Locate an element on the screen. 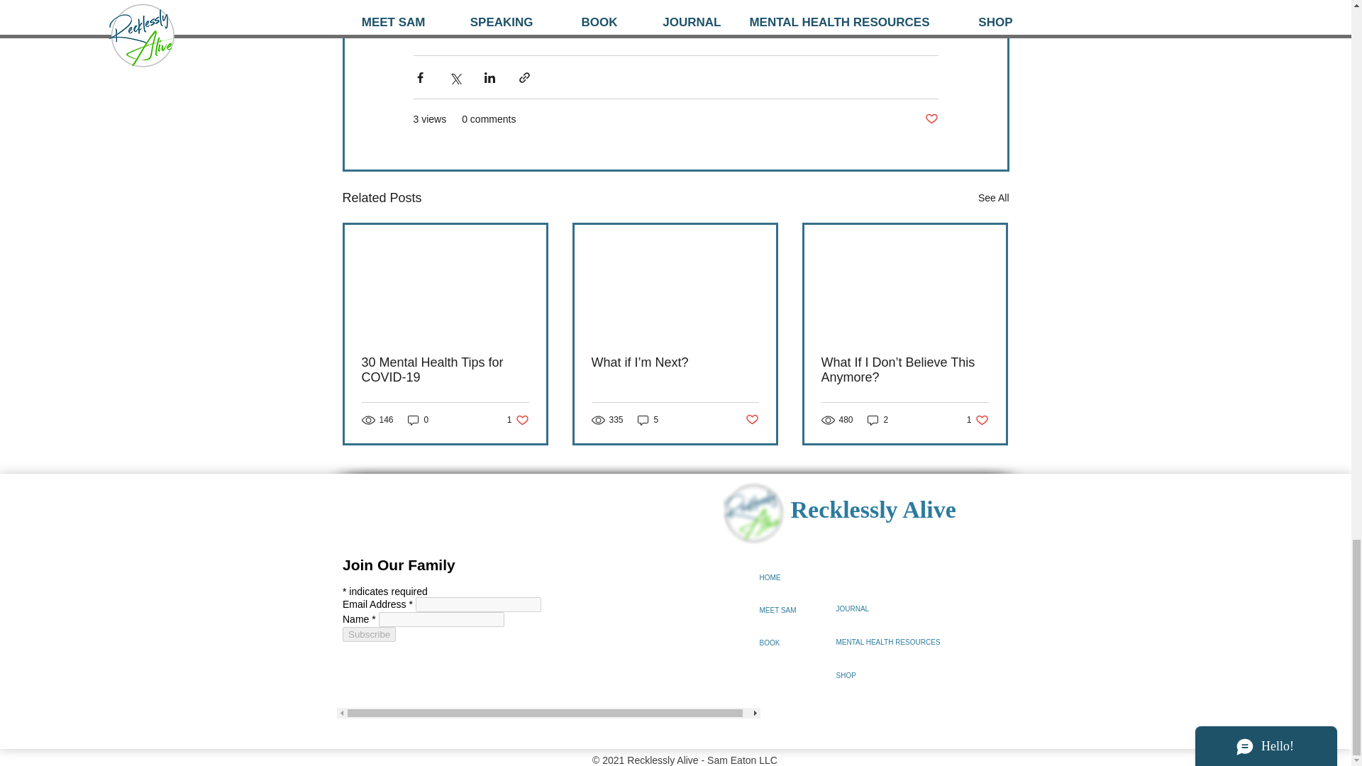 The height and width of the screenshot is (766, 1362). 2 is located at coordinates (518, 420).